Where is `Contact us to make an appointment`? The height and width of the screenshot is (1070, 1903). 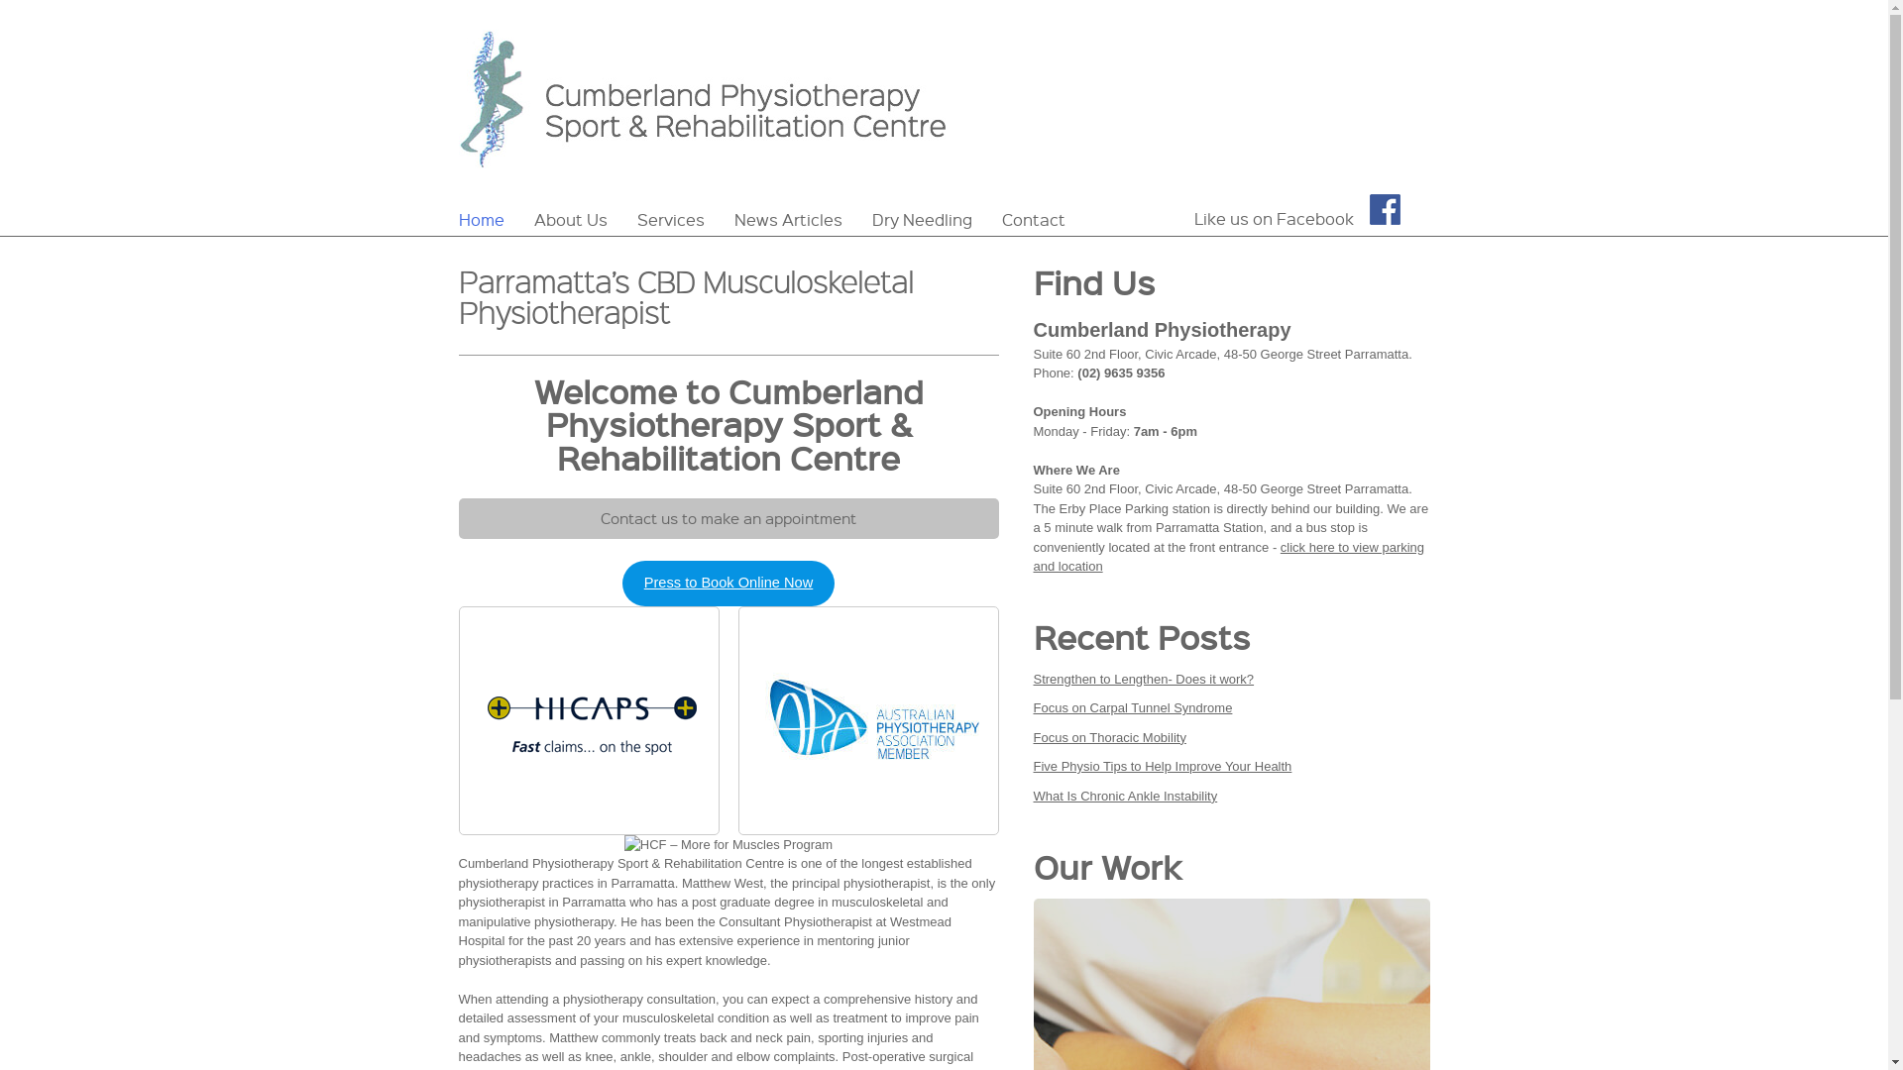
Contact us to make an appointment is located at coordinates (728, 518).